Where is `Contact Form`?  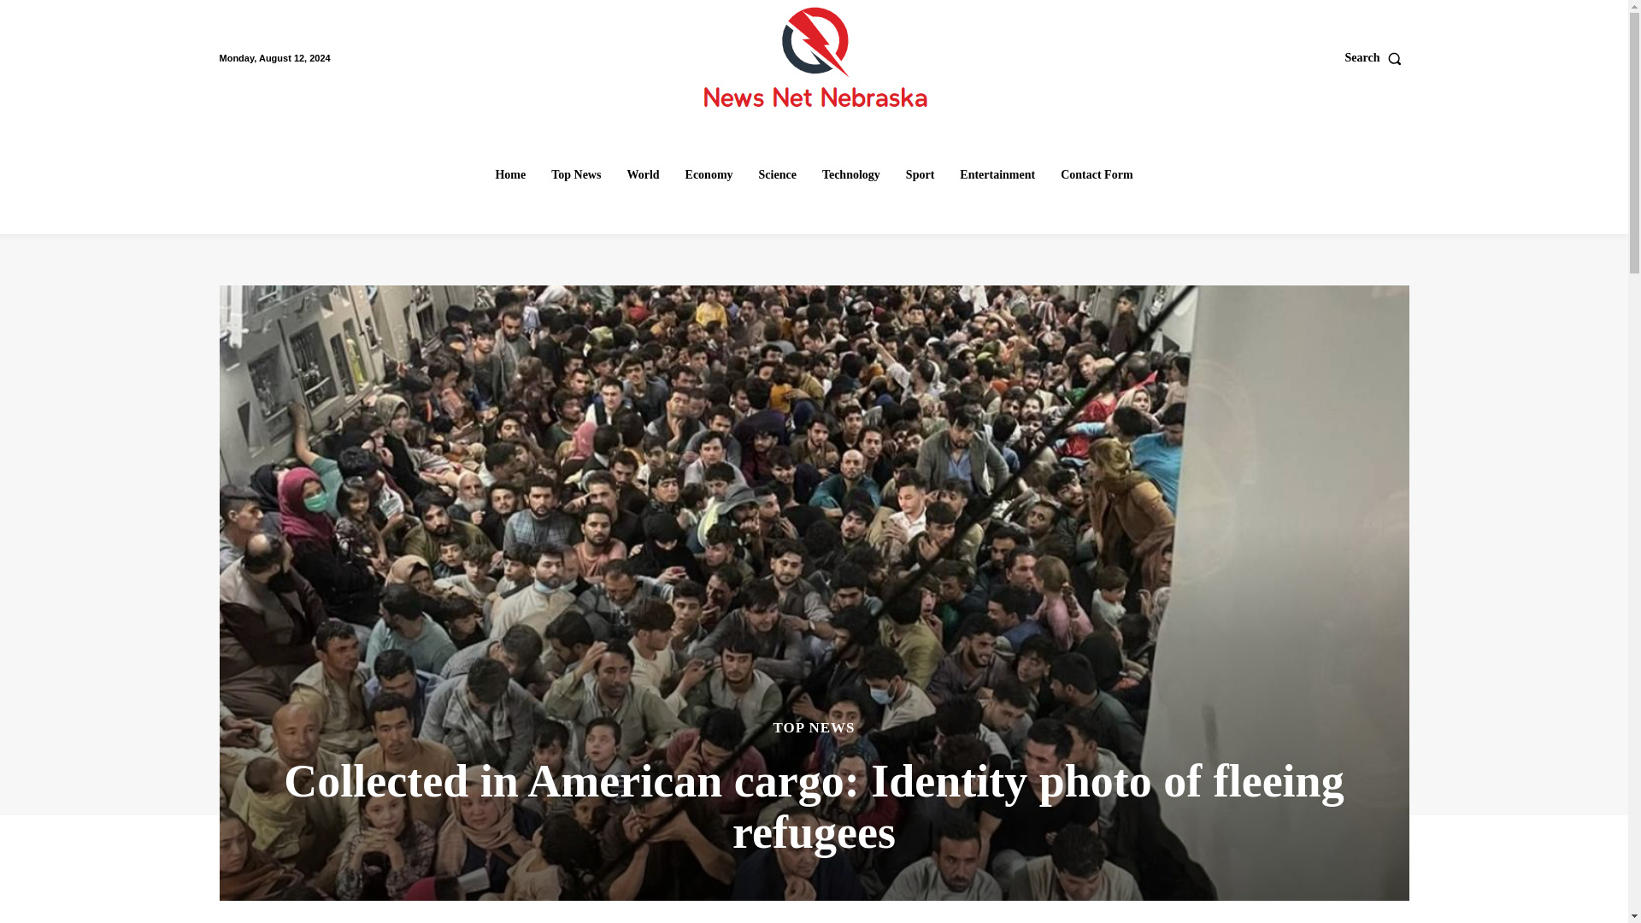 Contact Form is located at coordinates (1096, 174).